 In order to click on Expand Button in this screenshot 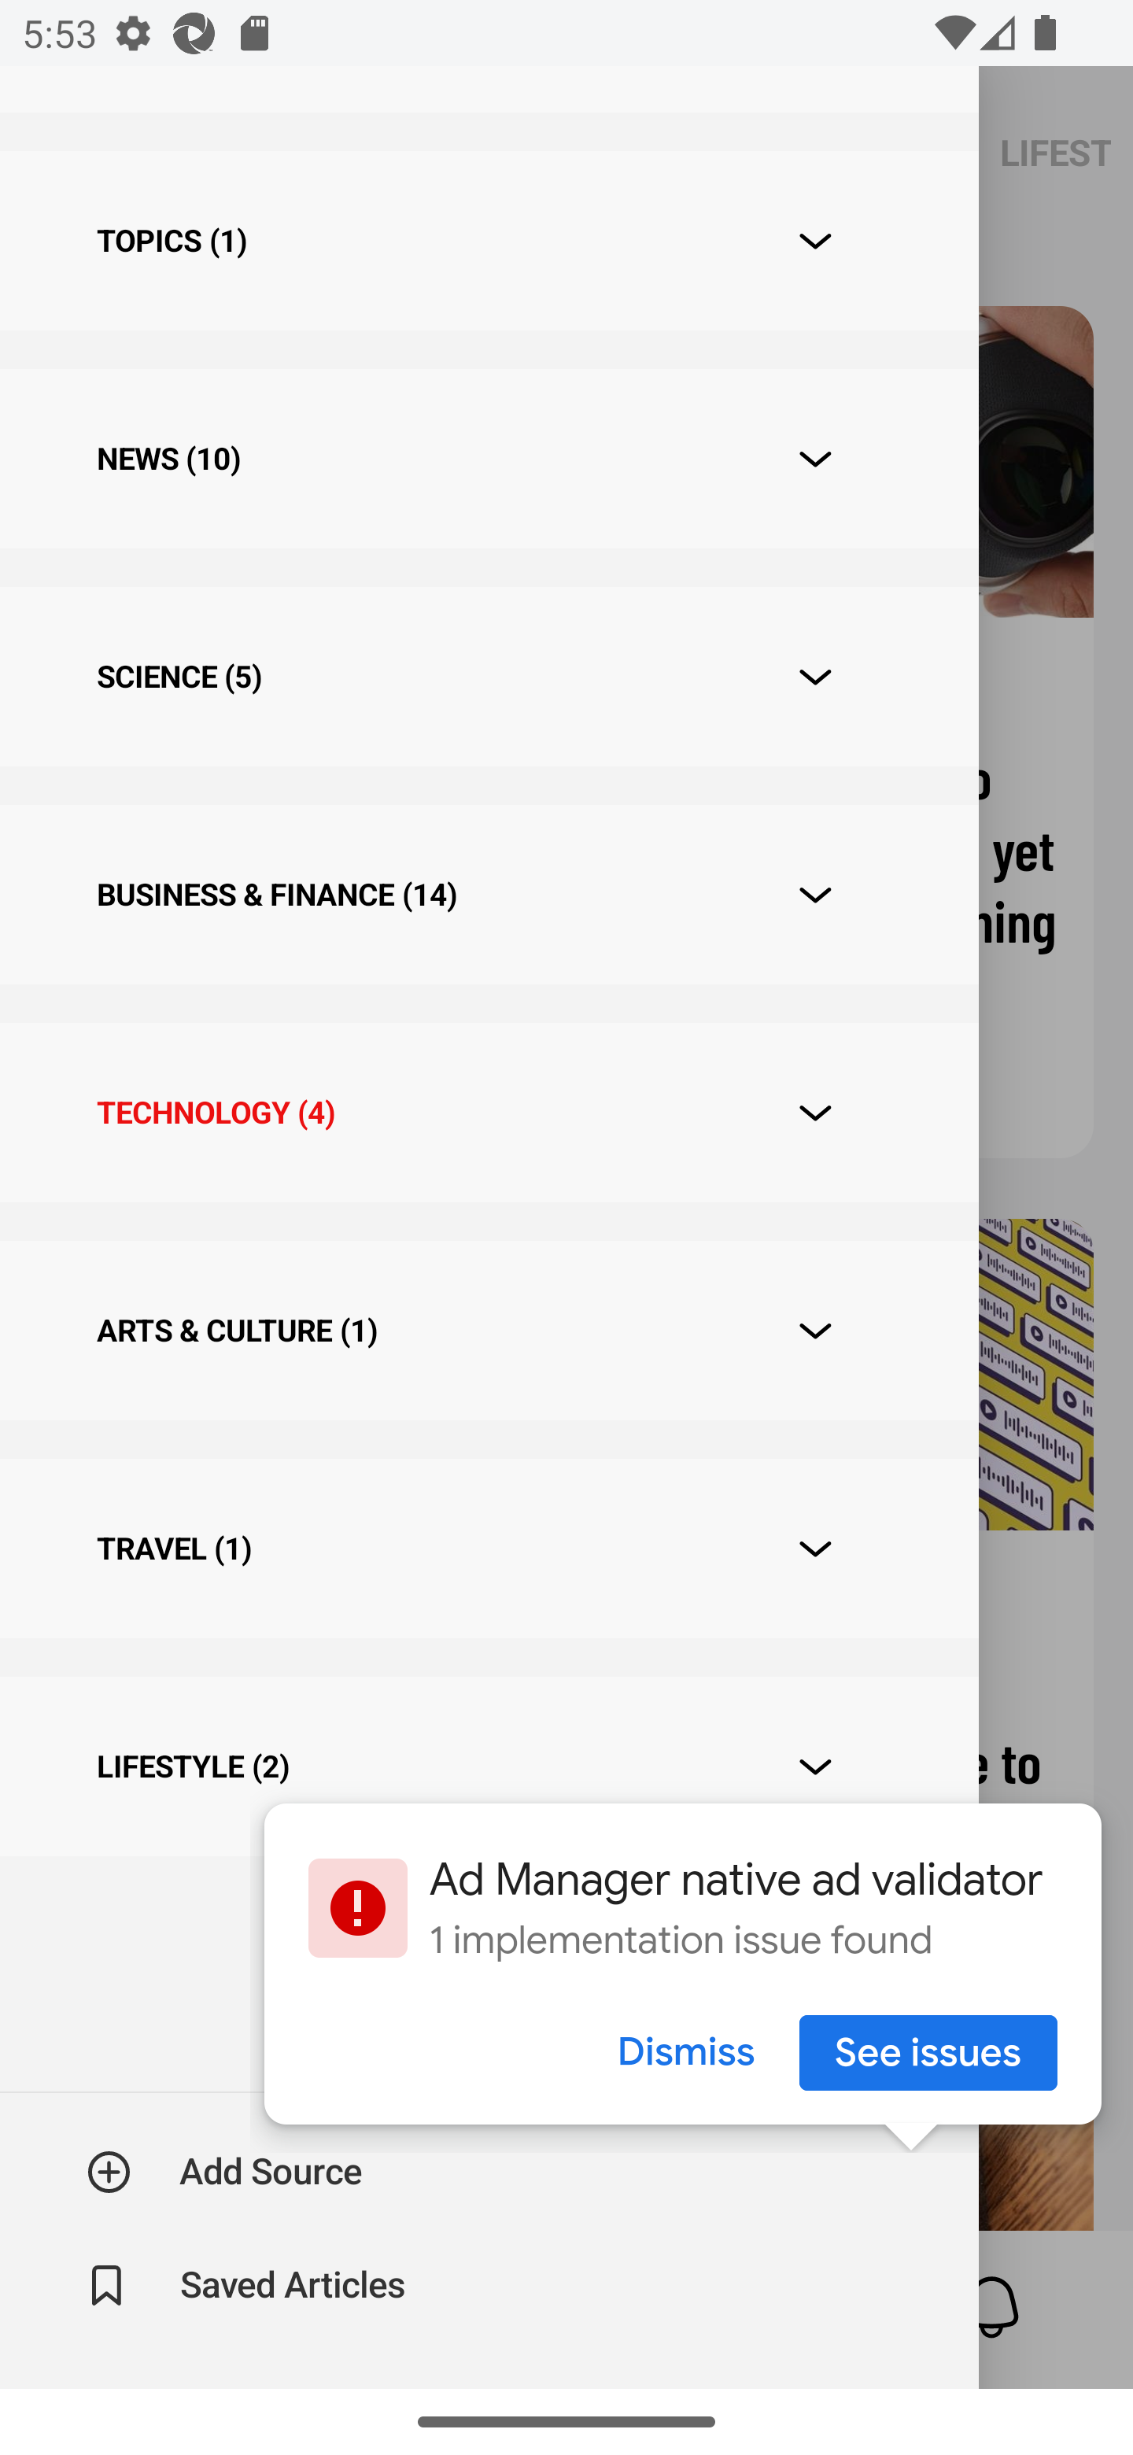, I will do `click(815, 1549)`.